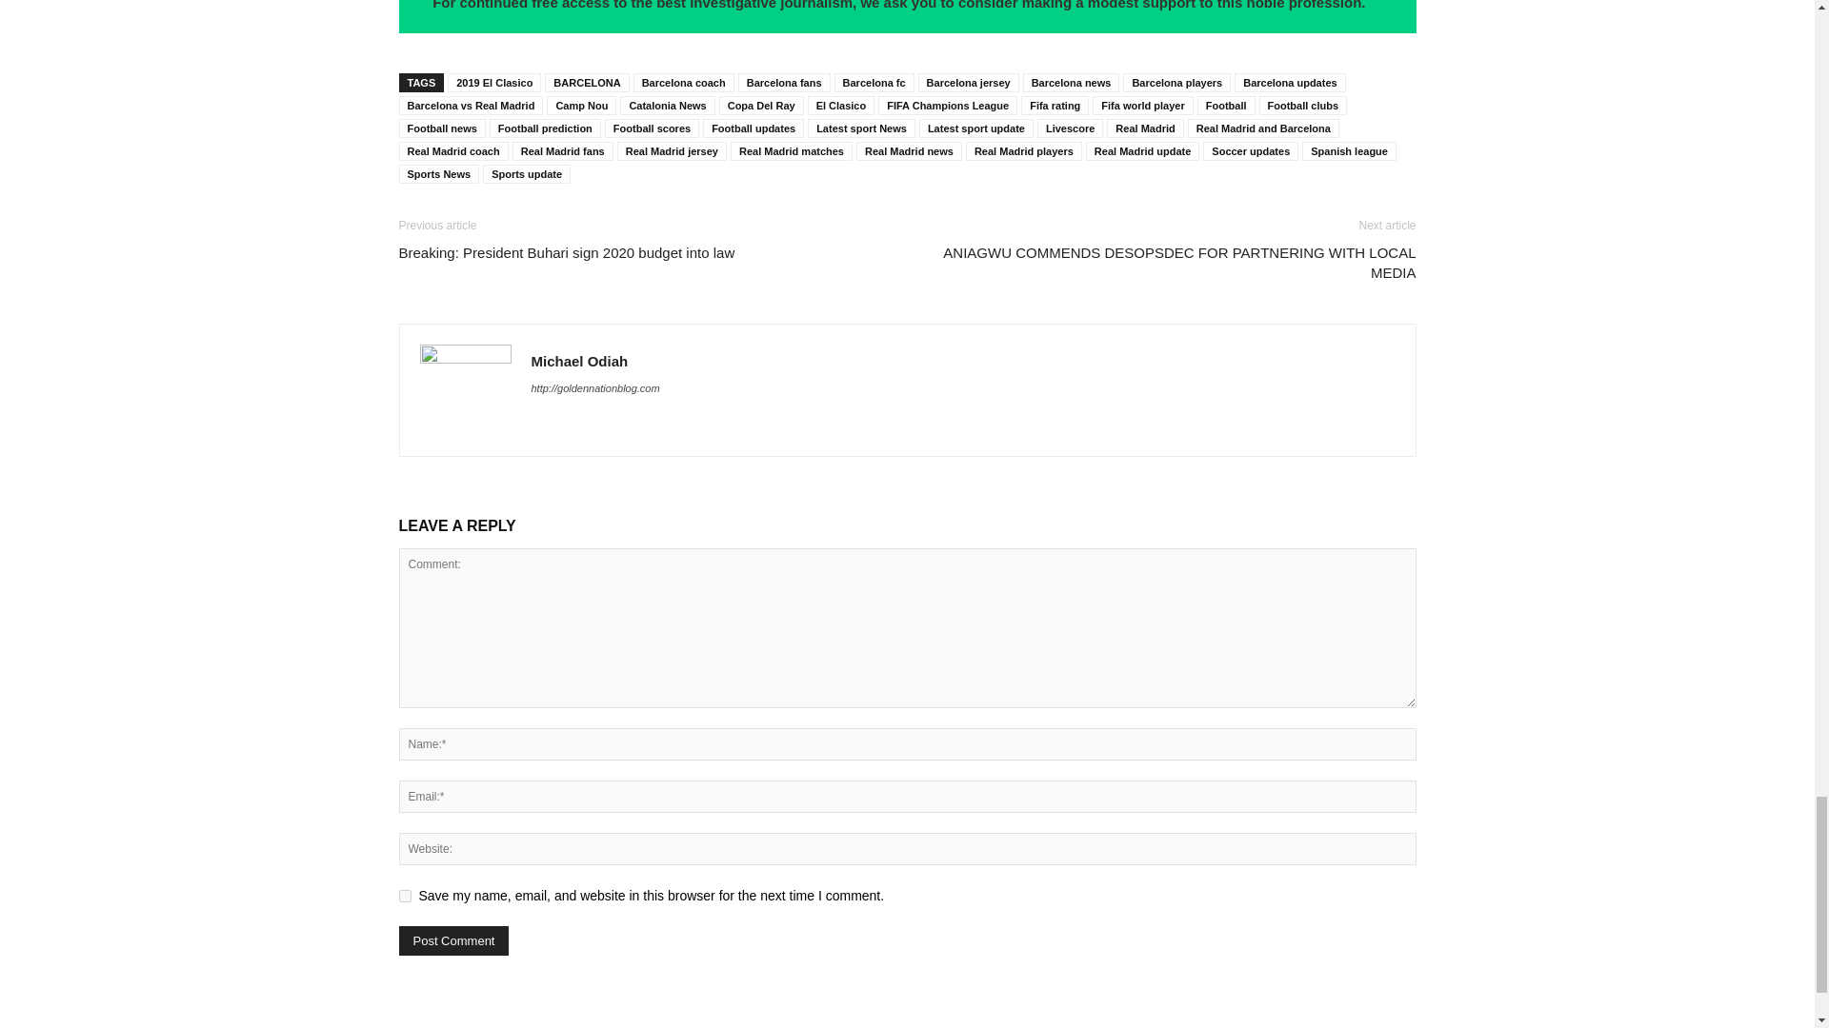  Describe the element at coordinates (494, 82) in the screenshot. I see `2019 El Clasico` at that location.